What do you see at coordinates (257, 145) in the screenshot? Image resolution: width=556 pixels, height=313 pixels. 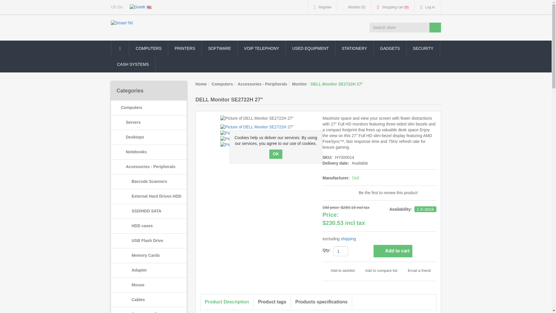 I see `Picture of DELL Monitor SE2722H 27"` at bounding box center [257, 145].